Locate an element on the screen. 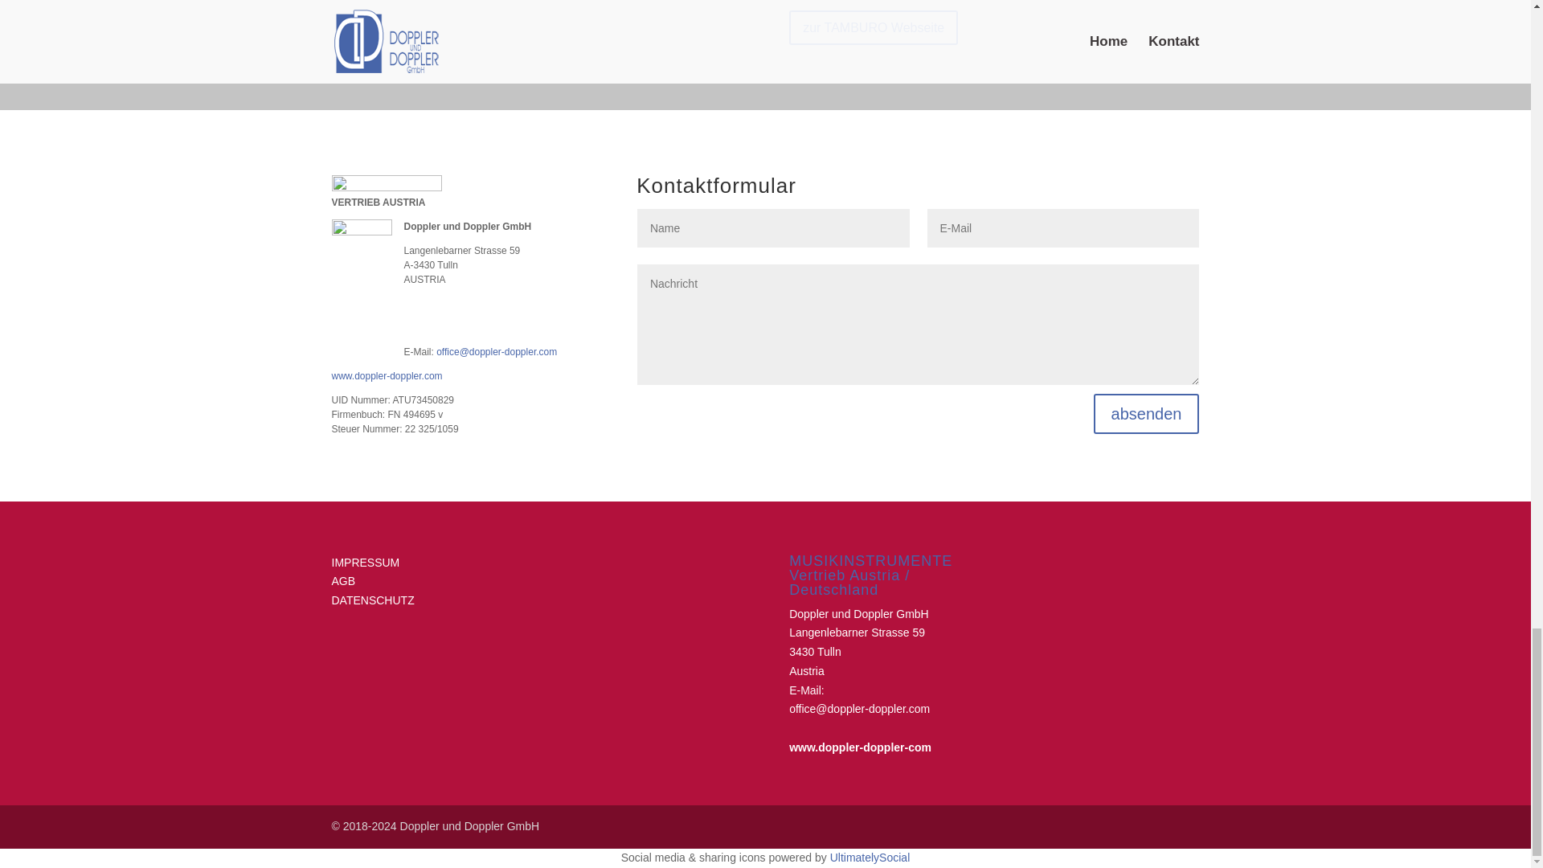 The image size is (1543, 868). www.doppler-doppler-com is located at coordinates (860, 757).